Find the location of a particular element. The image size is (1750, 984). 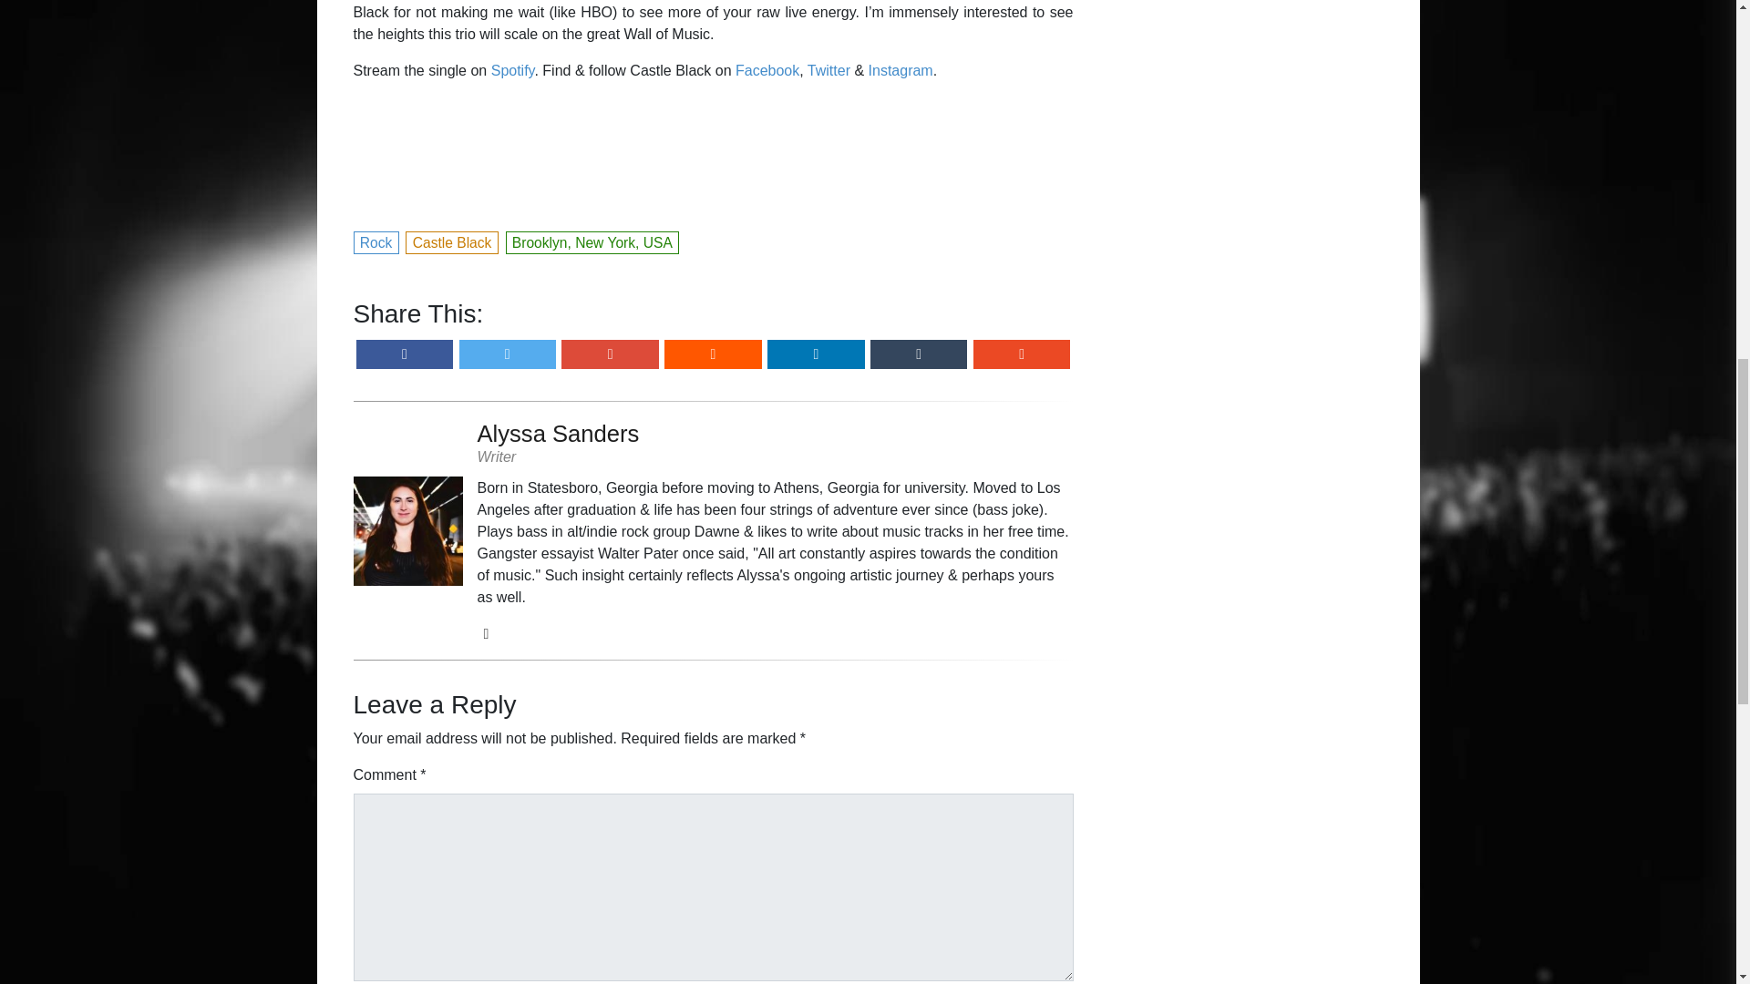

Brooklyn, New York, USA is located at coordinates (592, 241).